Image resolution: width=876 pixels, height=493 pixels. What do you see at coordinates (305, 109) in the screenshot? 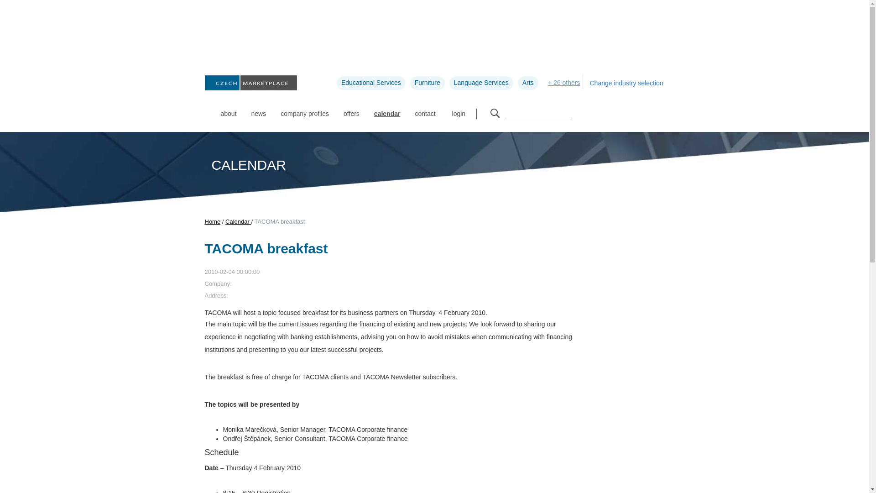
I see `company profiles` at bounding box center [305, 109].